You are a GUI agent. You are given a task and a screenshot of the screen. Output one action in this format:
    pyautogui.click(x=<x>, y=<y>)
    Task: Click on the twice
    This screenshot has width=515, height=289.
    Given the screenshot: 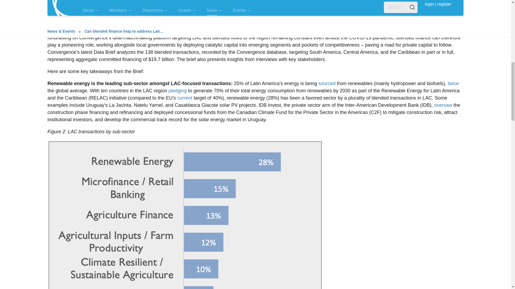 What is the action you would take?
    pyautogui.click(x=453, y=83)
    